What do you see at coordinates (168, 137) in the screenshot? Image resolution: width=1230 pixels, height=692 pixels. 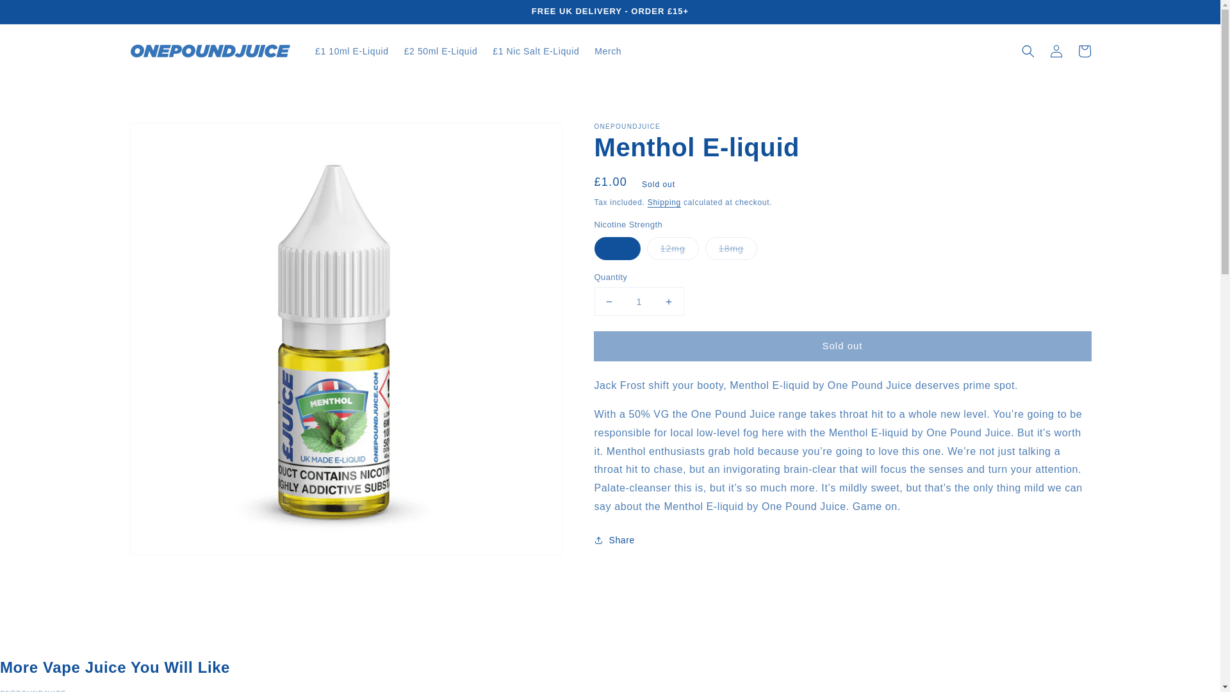 I see `Skip to product information` at bounding box center [168, 137].